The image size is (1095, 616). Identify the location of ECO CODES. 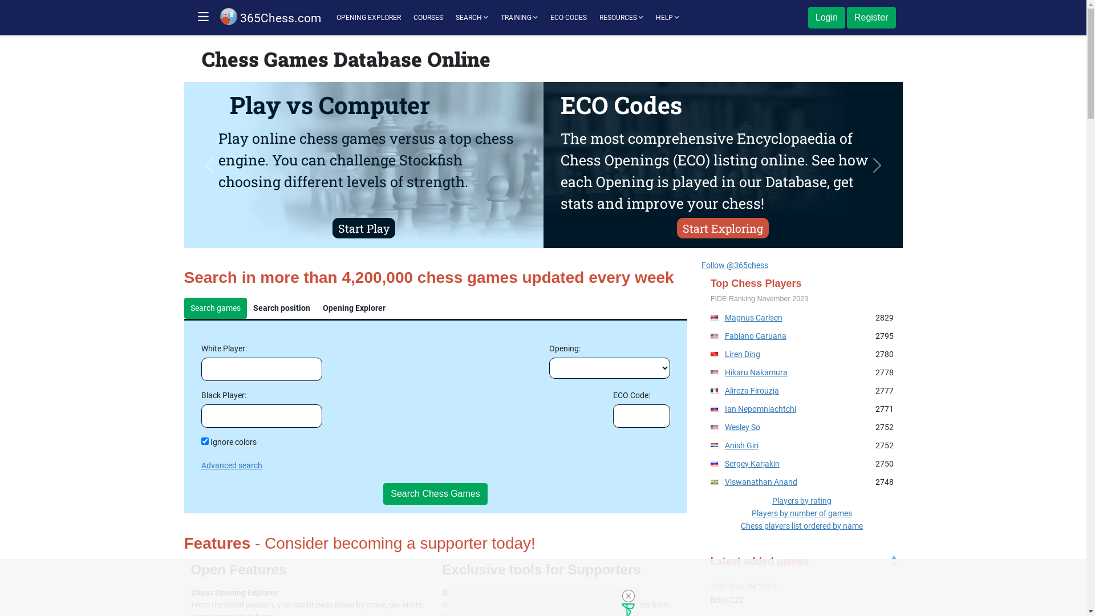
(568, 18).